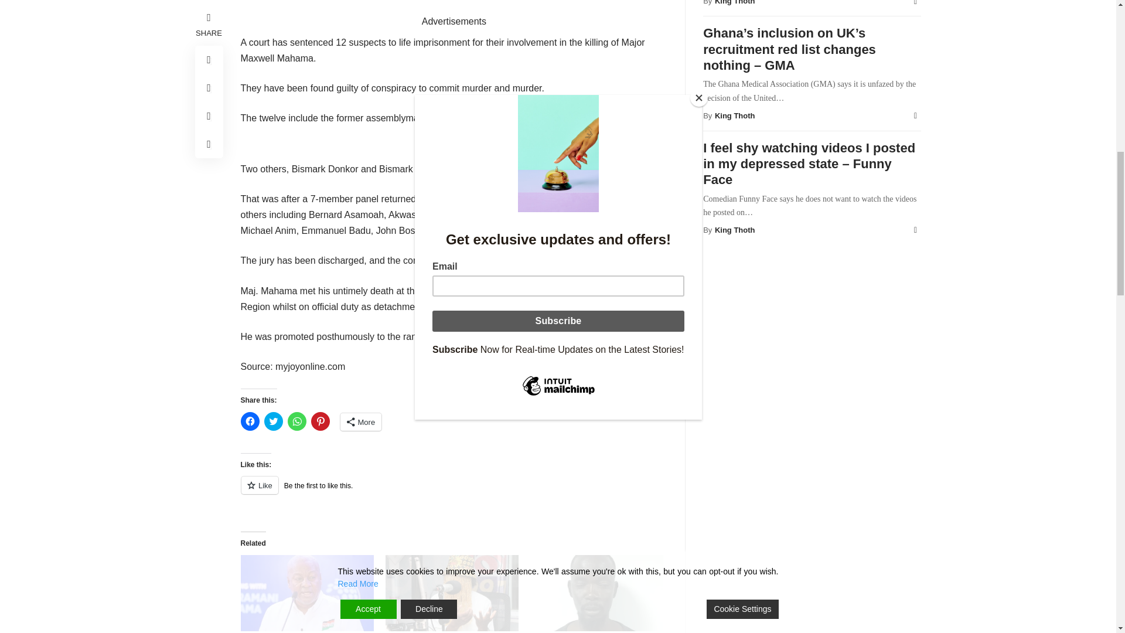 This screenshot has width=1125, height=633. Describe the element at coordinates (272, 421) in the screenshot. I see `Click to share on Twitter` at that location.